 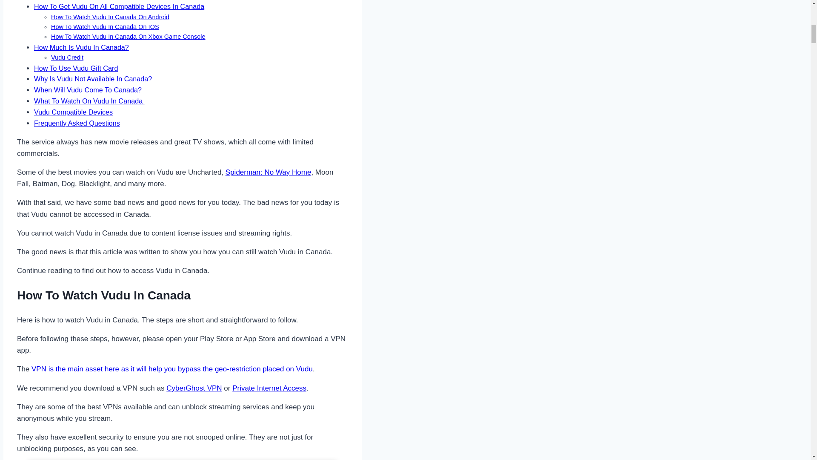 What do you see at coordinates (88, 89) in the screenshot?
I see `When Will Vudu Come To Canada?` at bounding box center [88, 89].